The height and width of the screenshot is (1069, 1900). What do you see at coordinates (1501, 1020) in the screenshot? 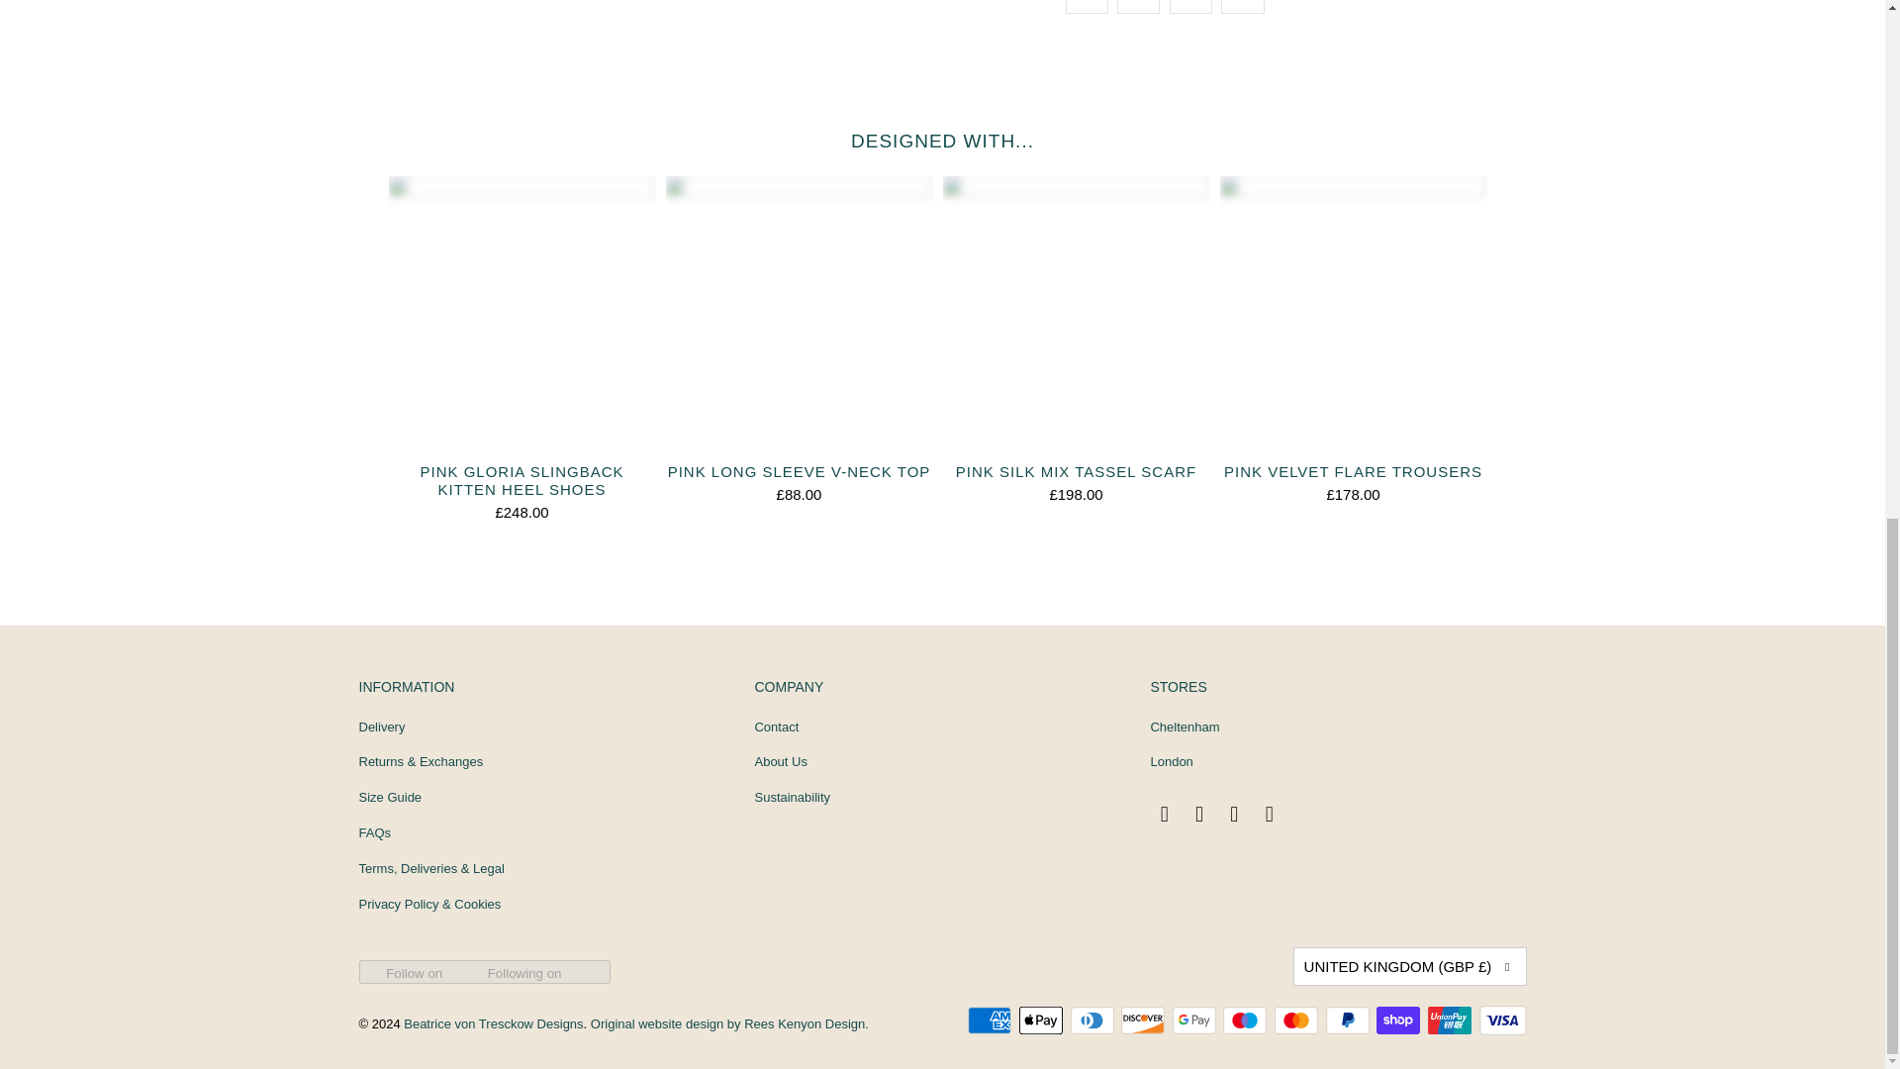
I see `Visa` at bounding box center [1501, 1020].